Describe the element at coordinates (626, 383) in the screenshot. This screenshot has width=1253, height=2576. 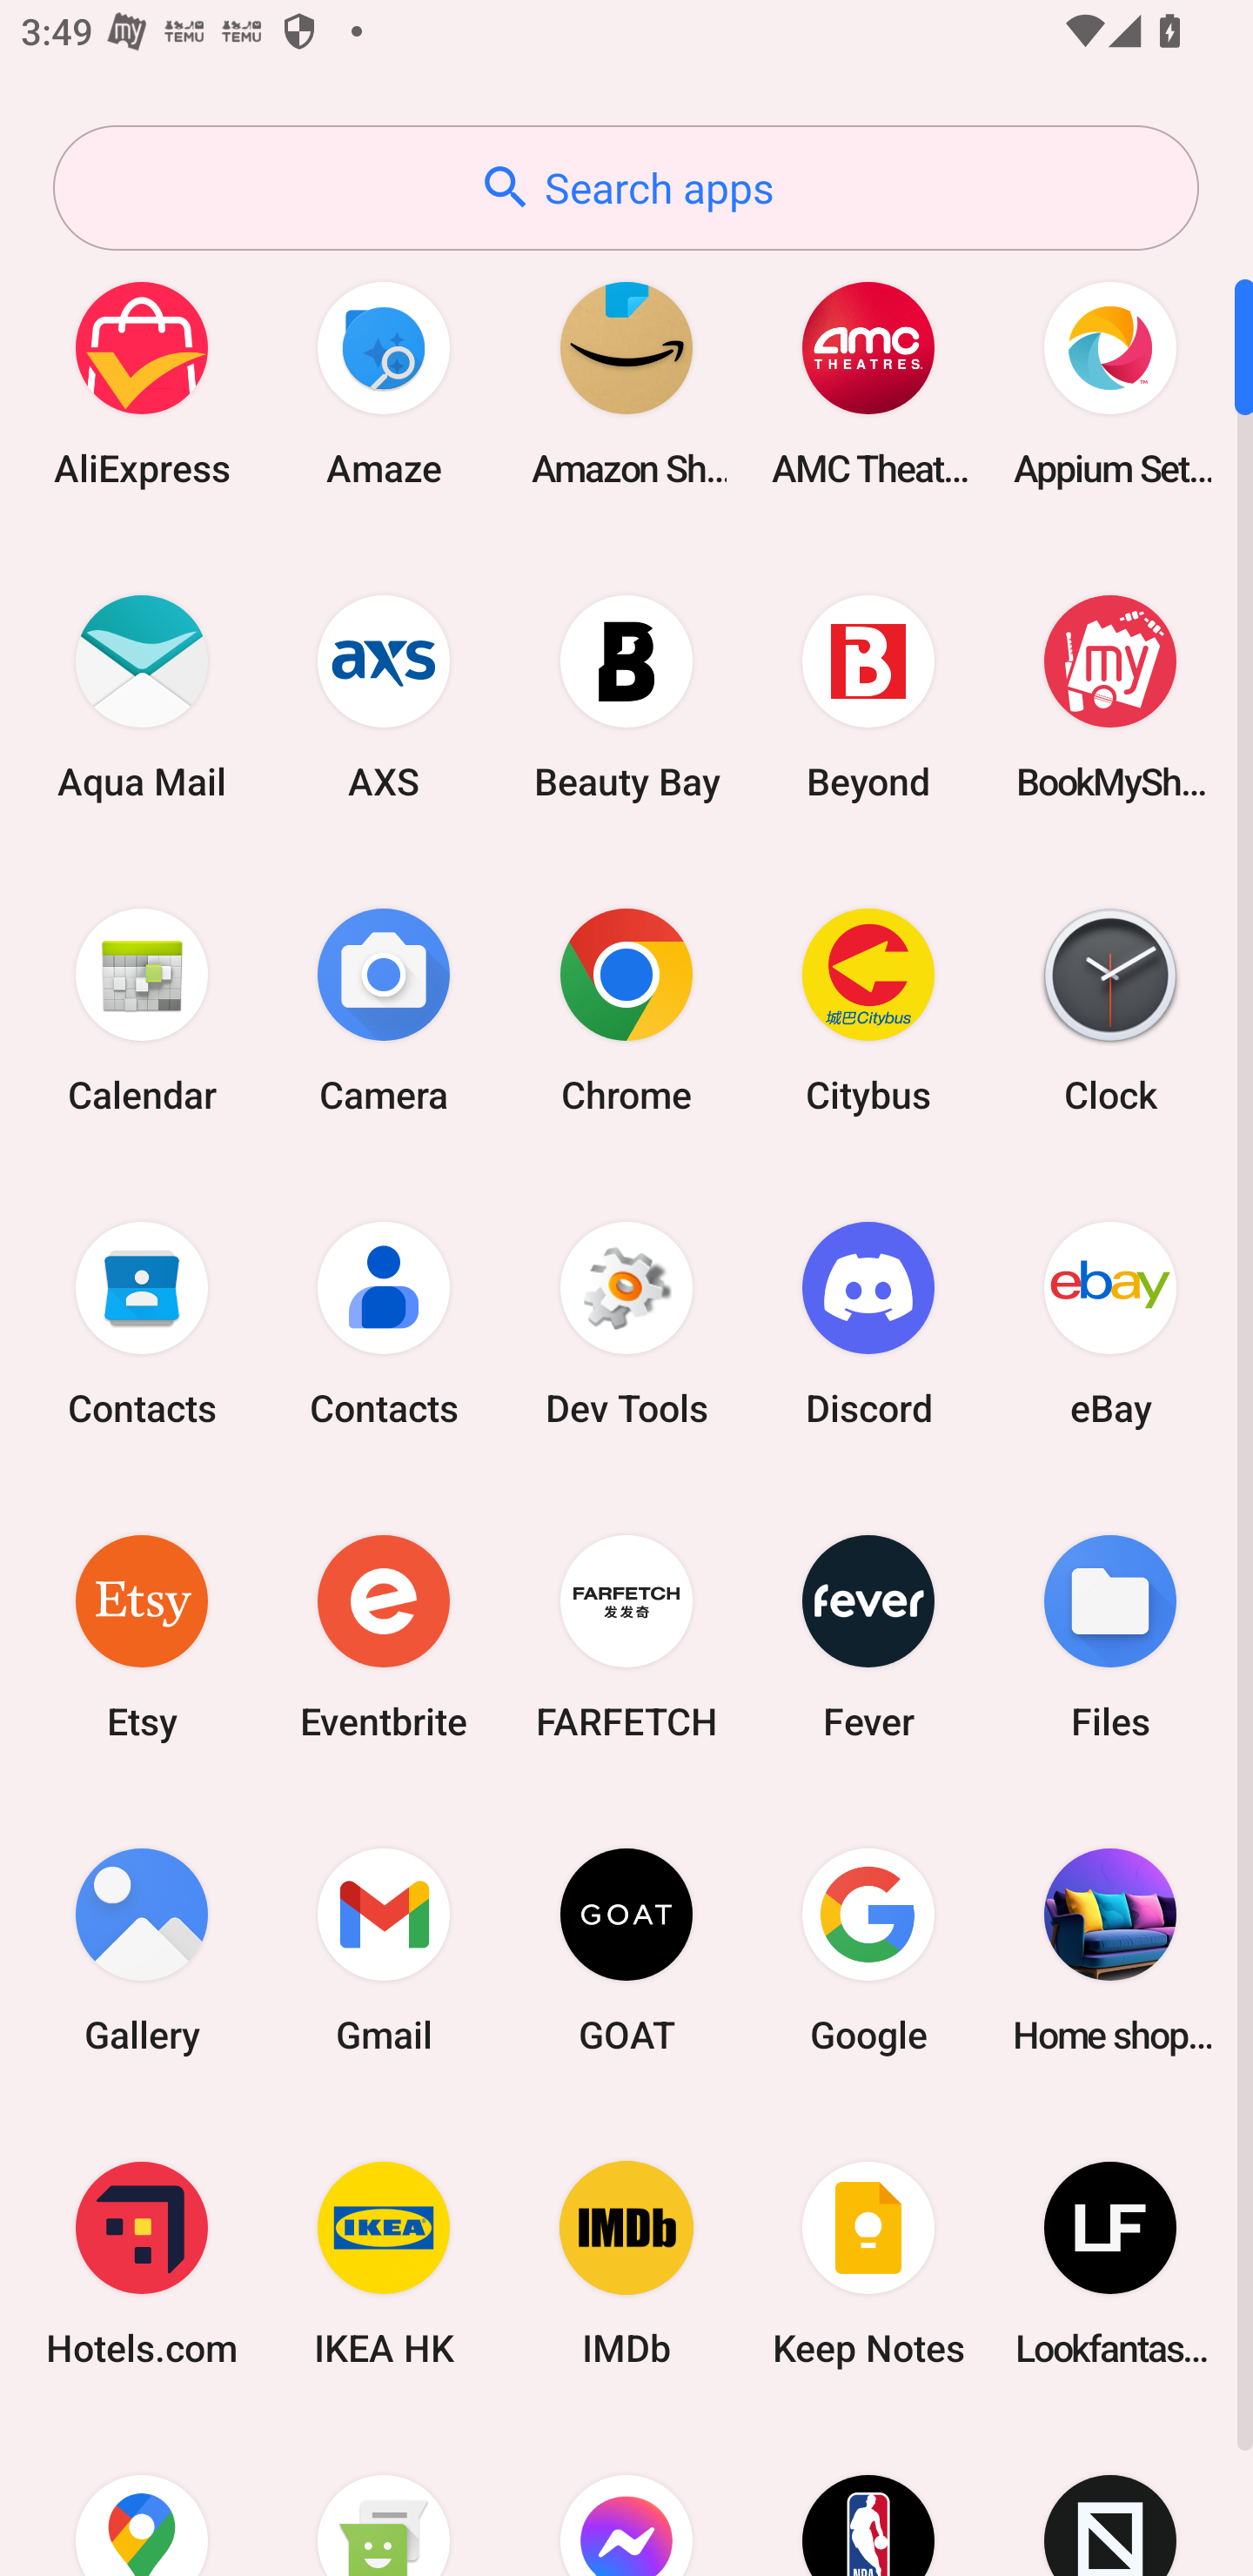
I see `Amazon Shopping` at that location.